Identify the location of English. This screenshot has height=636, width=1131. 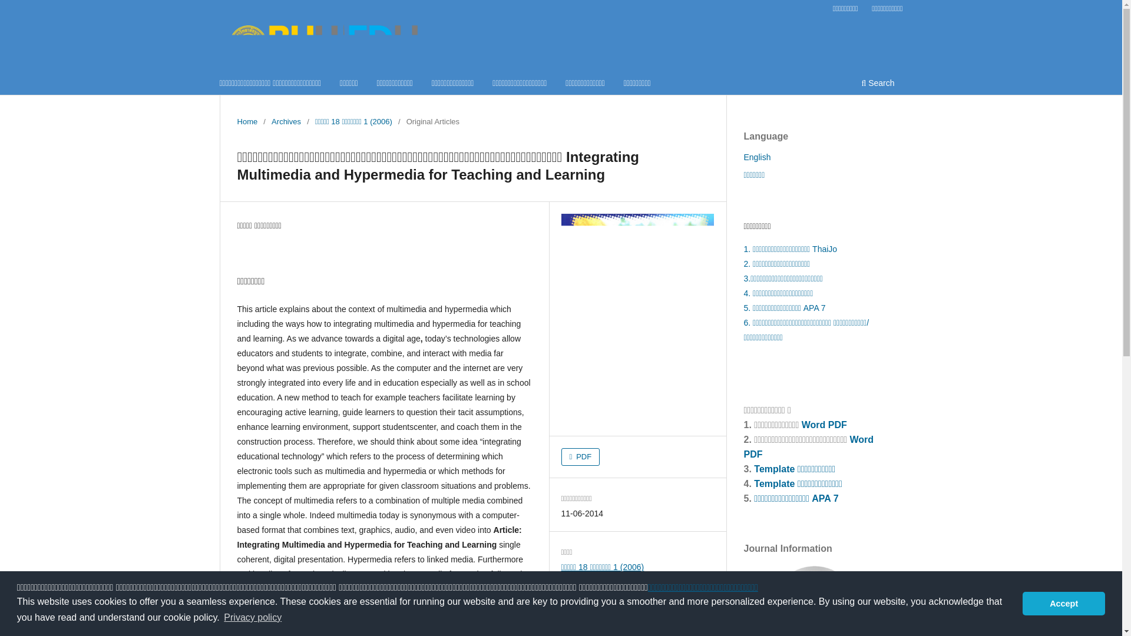
(756, 157).